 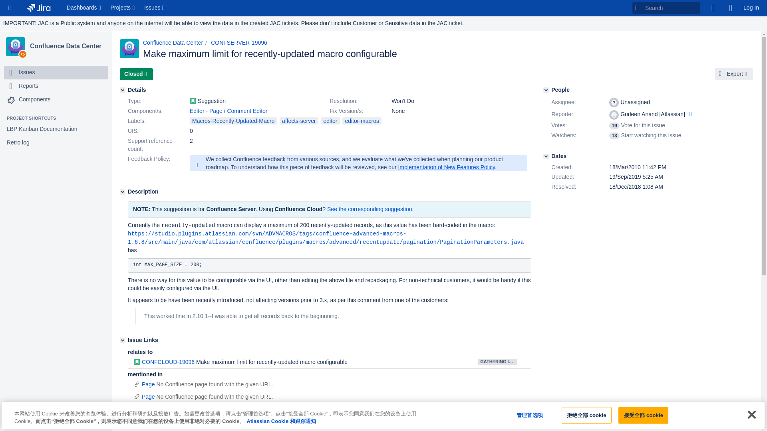 What do you see at coordinates (26, 73) in the screenshot?
I see `Issues` at bounding box center [26, 73].